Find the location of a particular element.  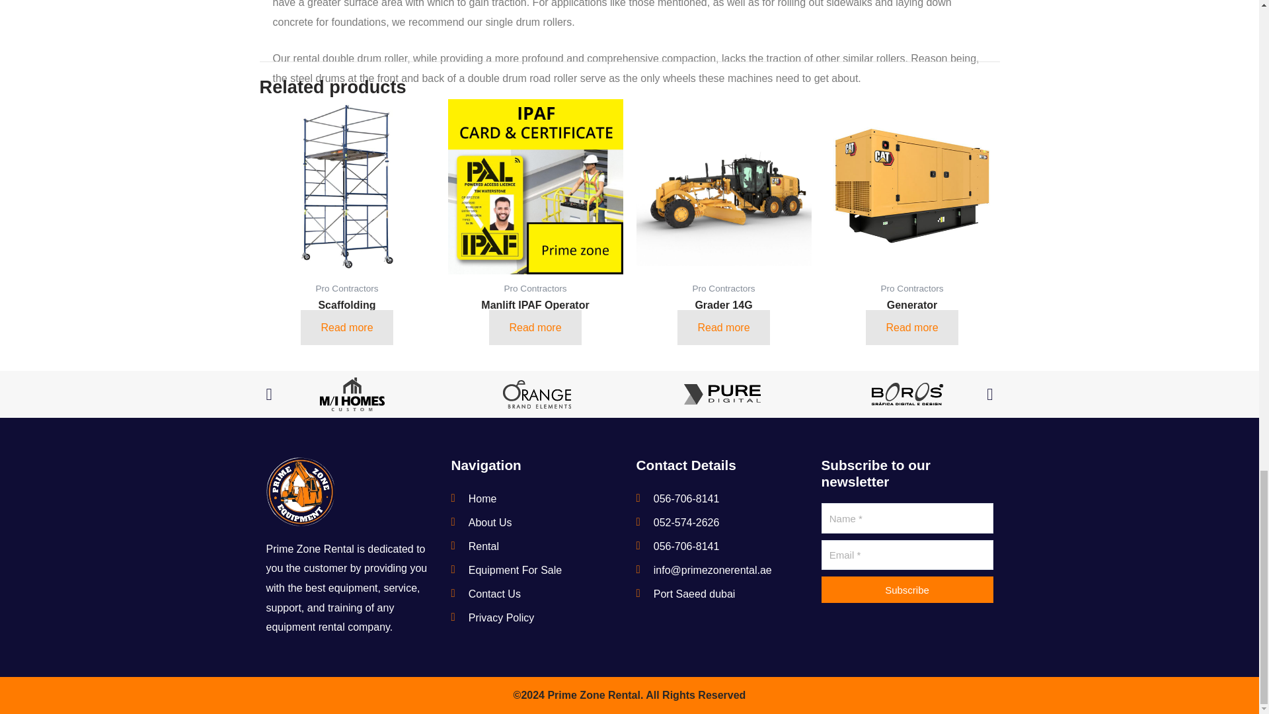

Scaffolding is located at coordinates (346, 316).